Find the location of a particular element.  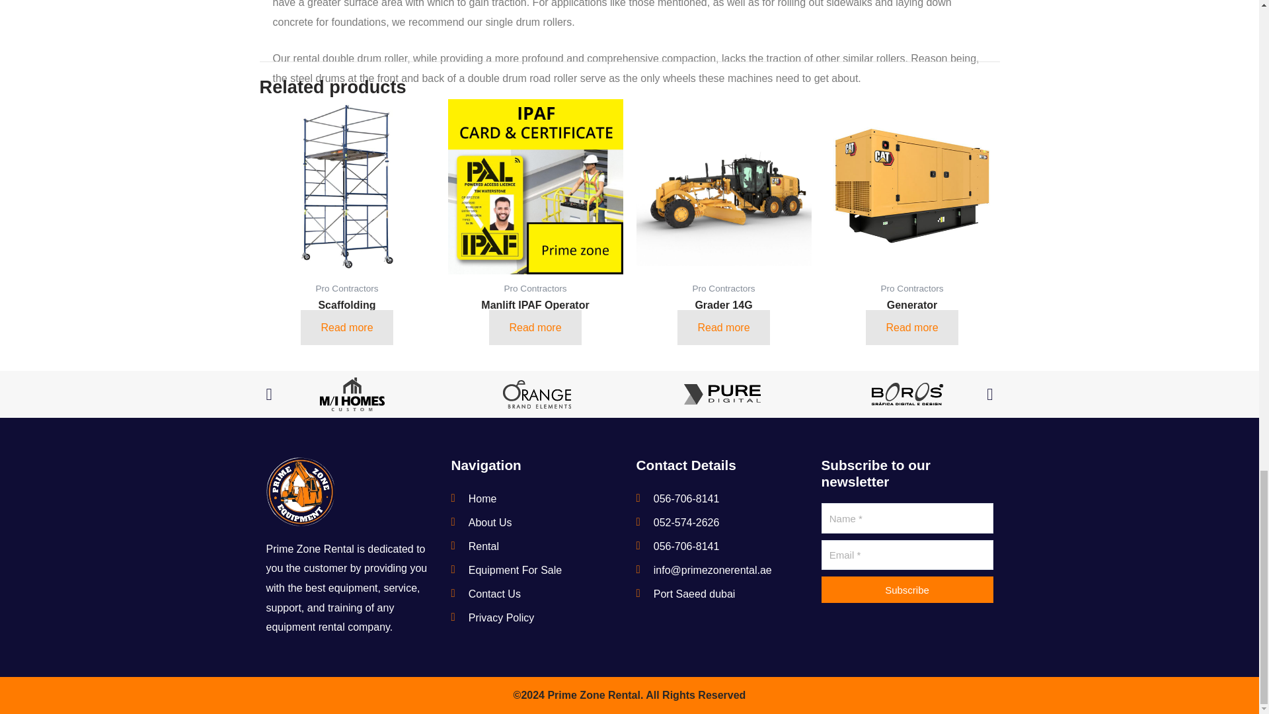

Scaffolding is located at coordinates (346, 316).